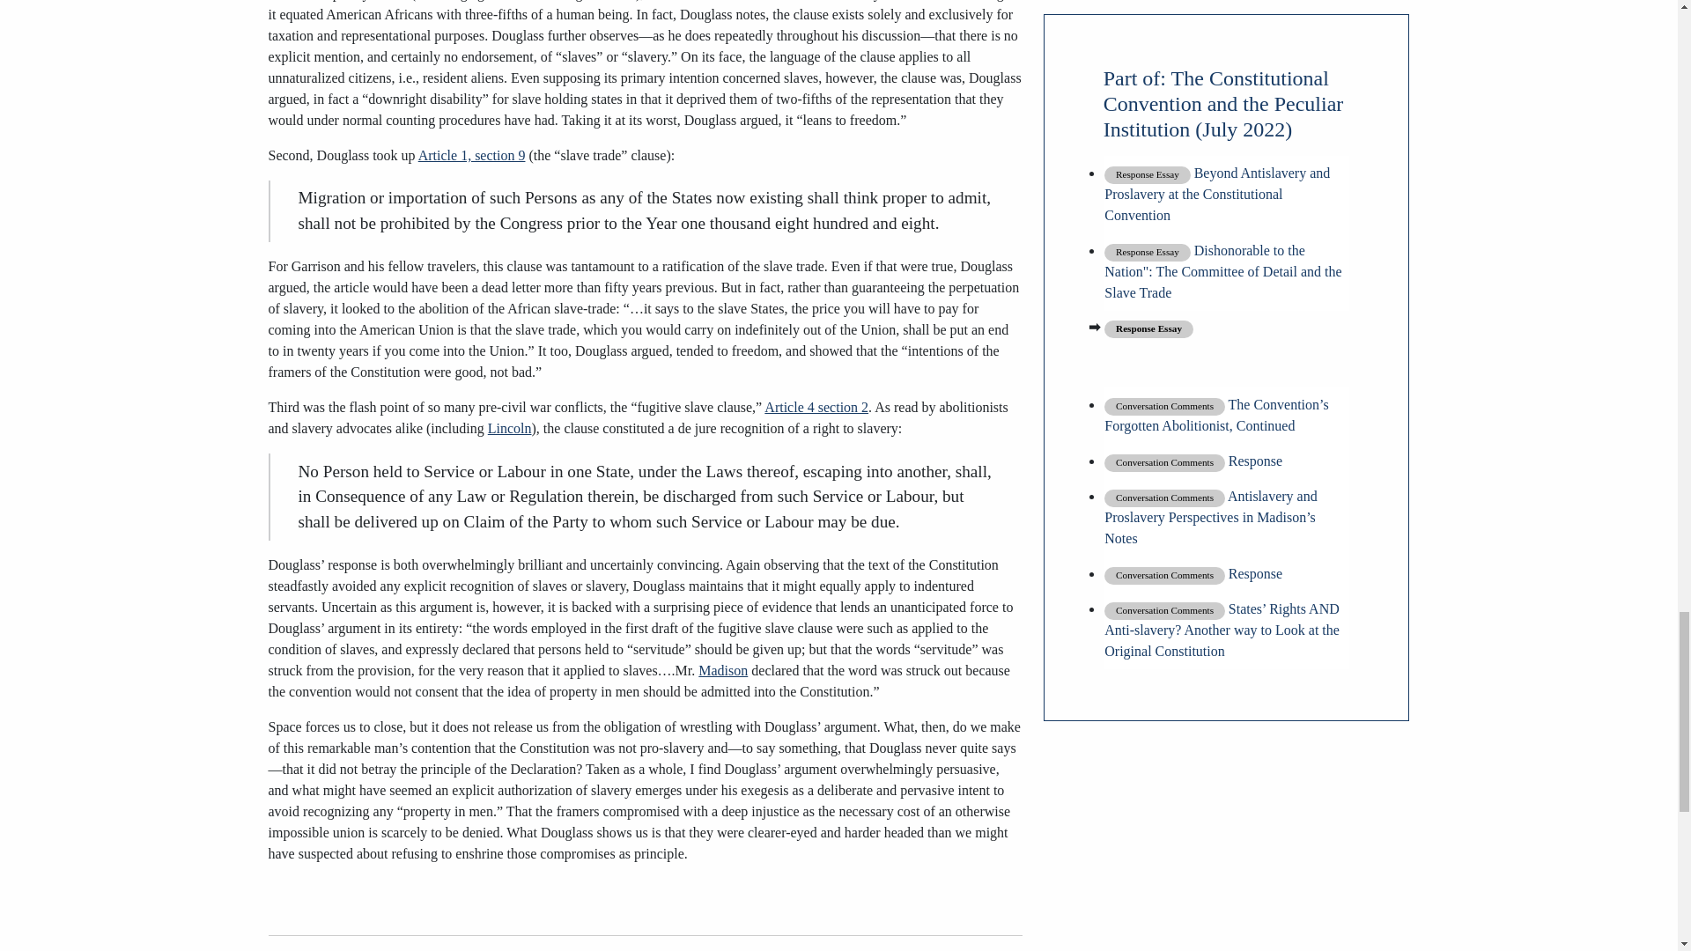 Image resolution: width=1691 pixels, height=951 pixels. I want to click on Article 1, section 9, so click(472, 155).